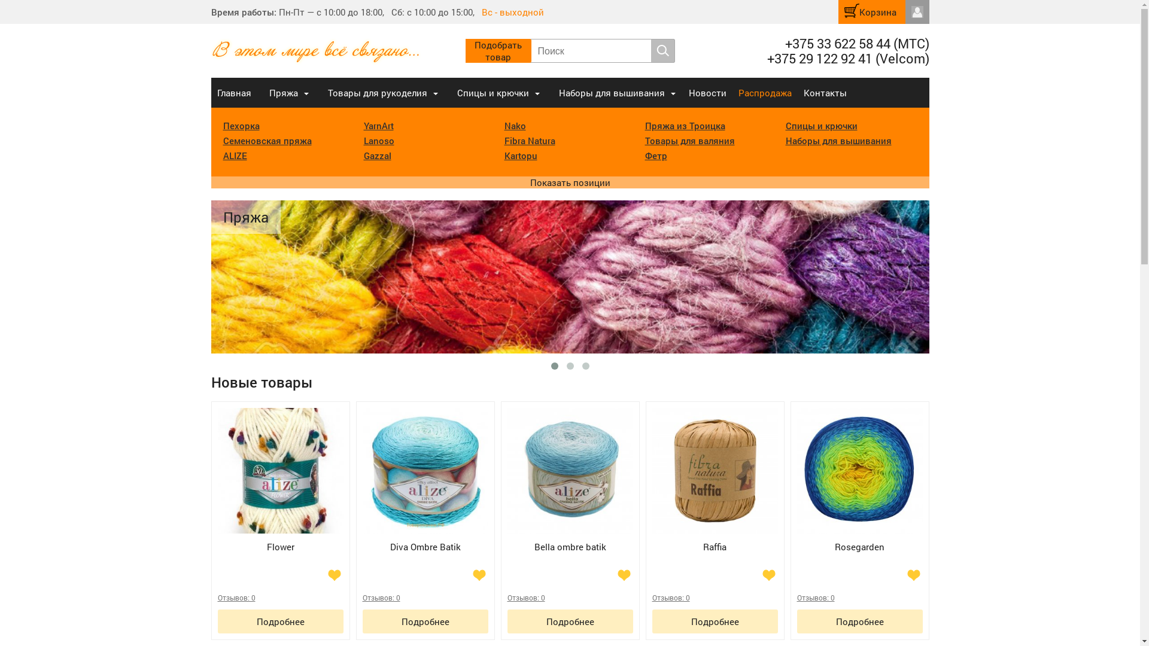 Image resolution: width=1149 pixels, height=646 pixels. Describe the element at coordinates (312, 597) in the screenshot. I see `2` at that location.